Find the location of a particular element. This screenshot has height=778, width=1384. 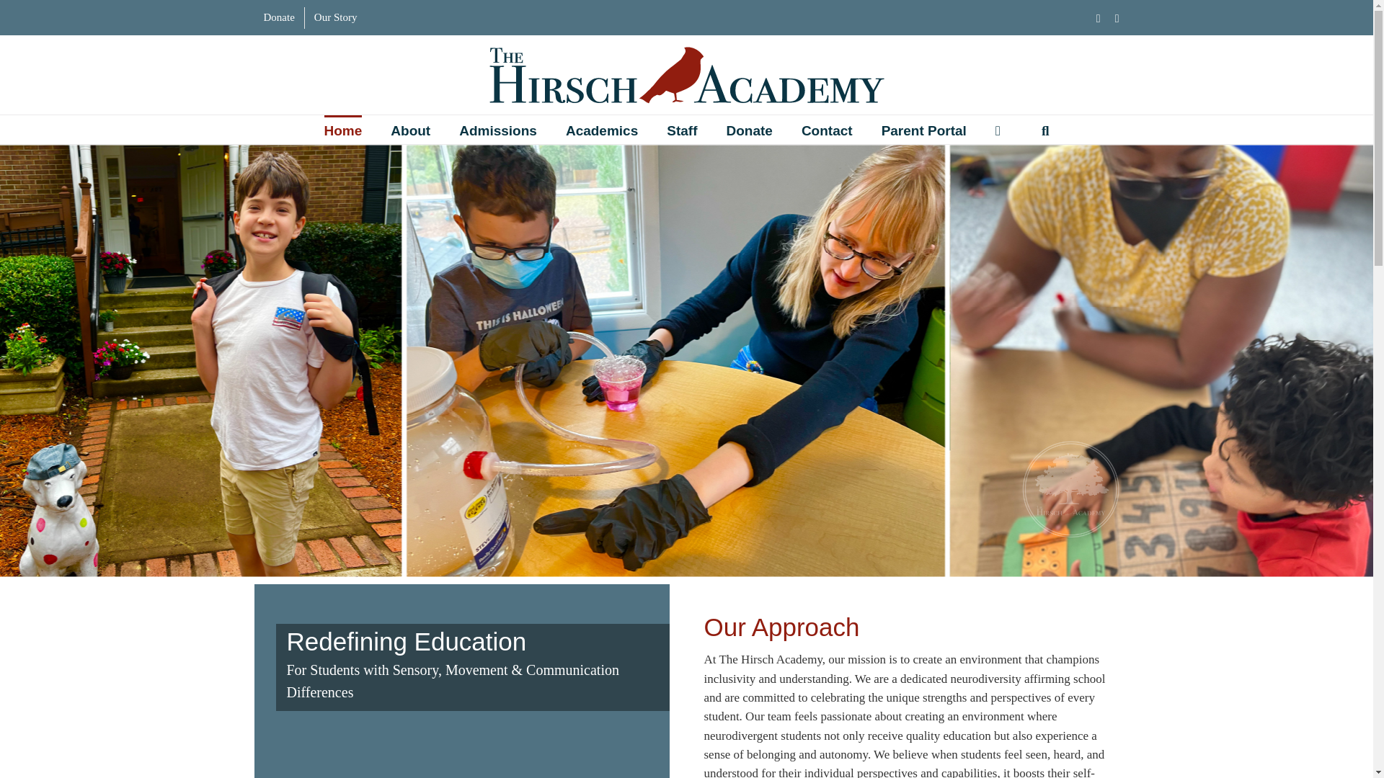

Admissions is located at coordinates (497, 129).